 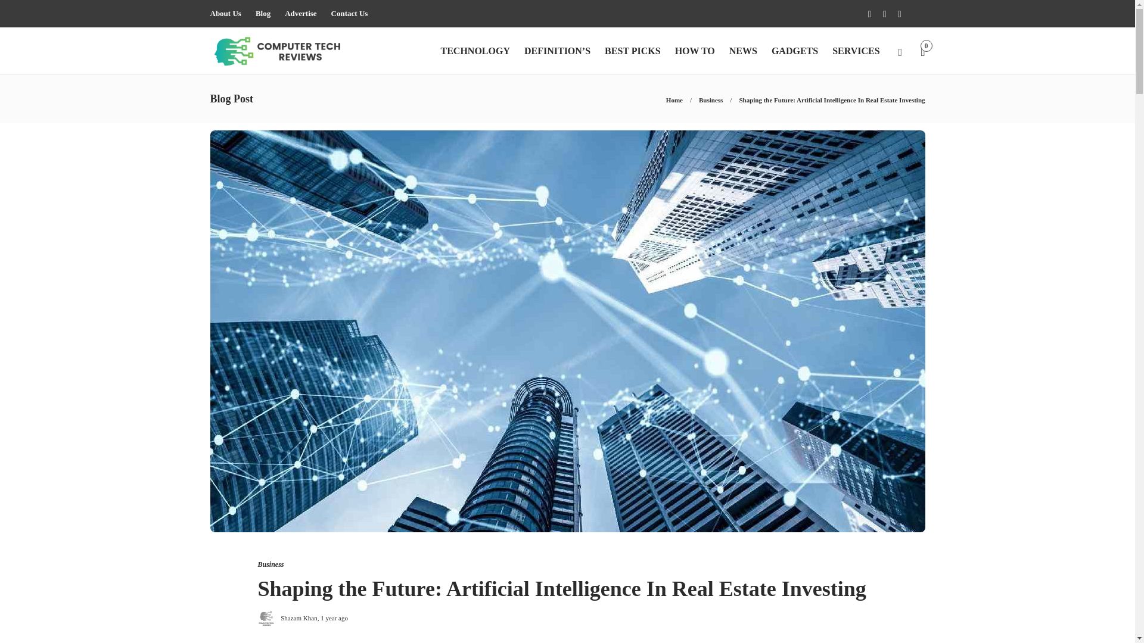 What do you see at coordinates (271, 564) in the screenshot?
I see `Business` at bounding box center [271, 564].